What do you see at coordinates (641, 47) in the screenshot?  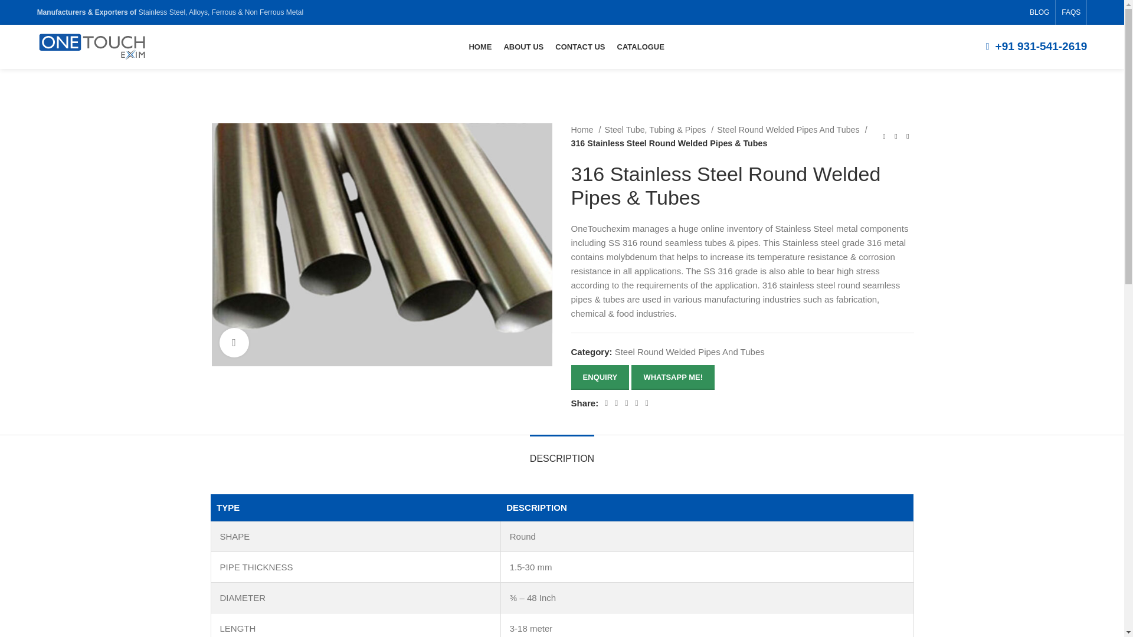 I see `CATALOGUE` at bounding box center [641, 47].